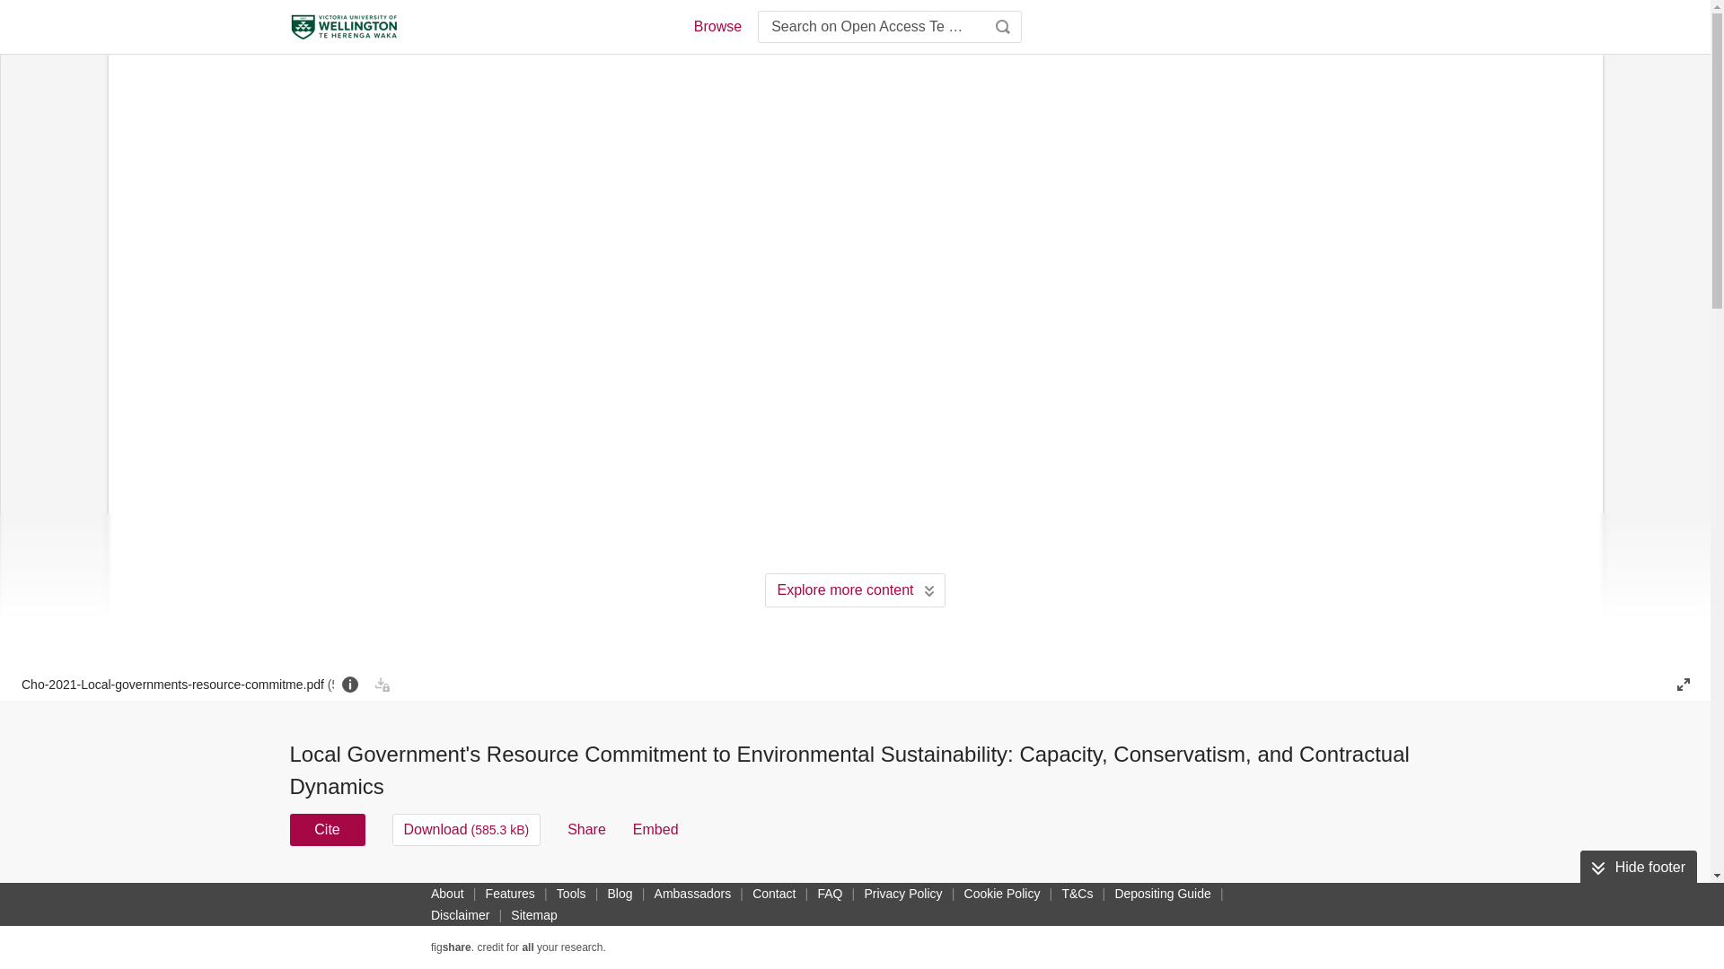  Describe the element at coordinates (717, 27) in the screenshot. I see `Browse` at that location.